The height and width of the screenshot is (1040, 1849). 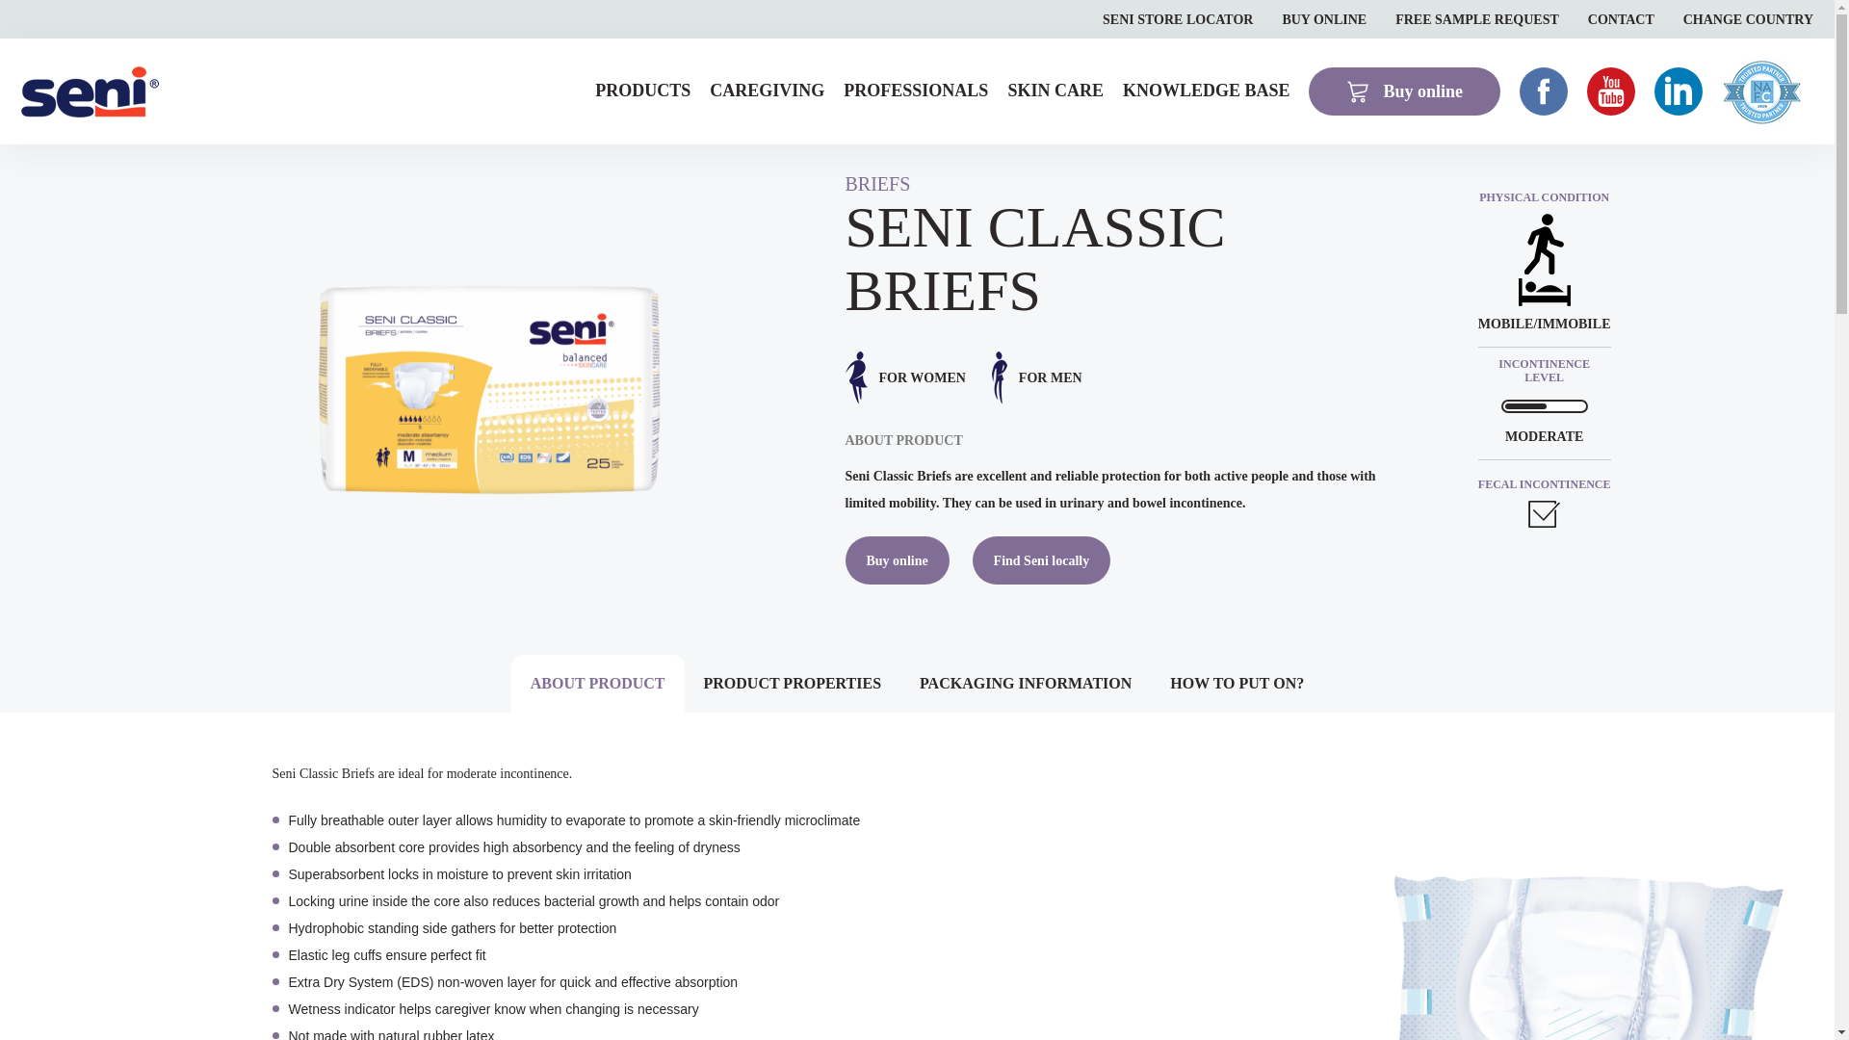 I want to click on FREE SAMPLE REQUEST, so click(x=1477, y=19).